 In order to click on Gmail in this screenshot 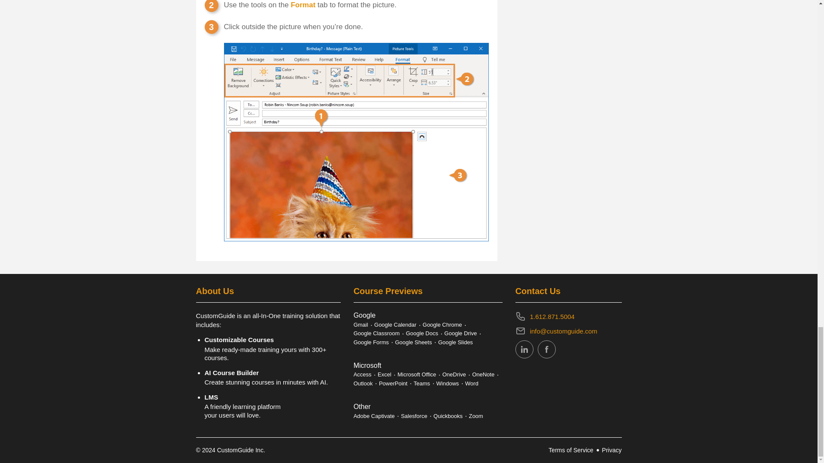, I will do `click(360, 325)`.